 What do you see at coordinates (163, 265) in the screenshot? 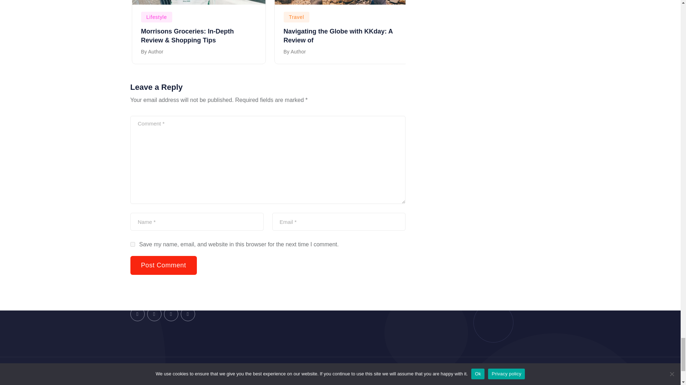
I see `Post Comment` at bounding box center [163, 265].